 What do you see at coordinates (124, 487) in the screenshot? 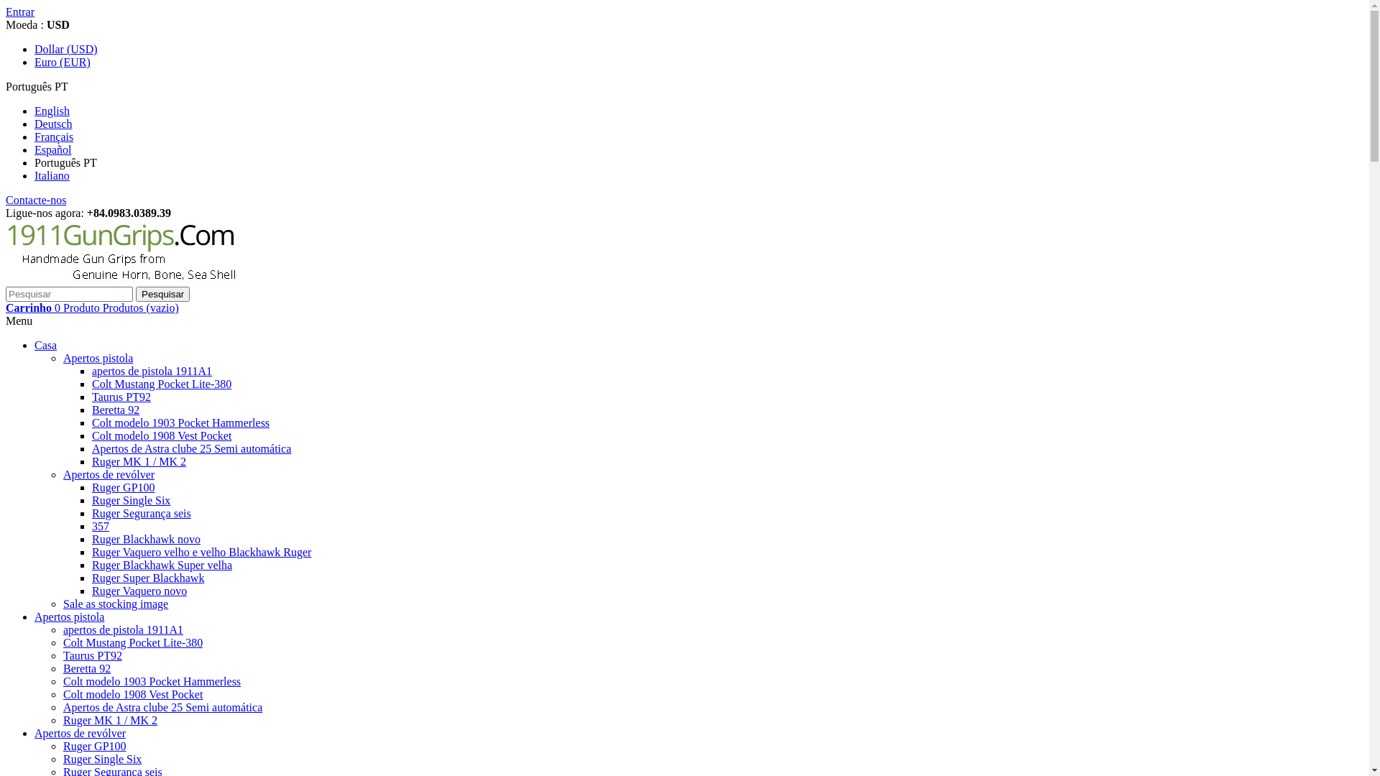
I see `Ruger GP100` at bounding box center [124, 487].